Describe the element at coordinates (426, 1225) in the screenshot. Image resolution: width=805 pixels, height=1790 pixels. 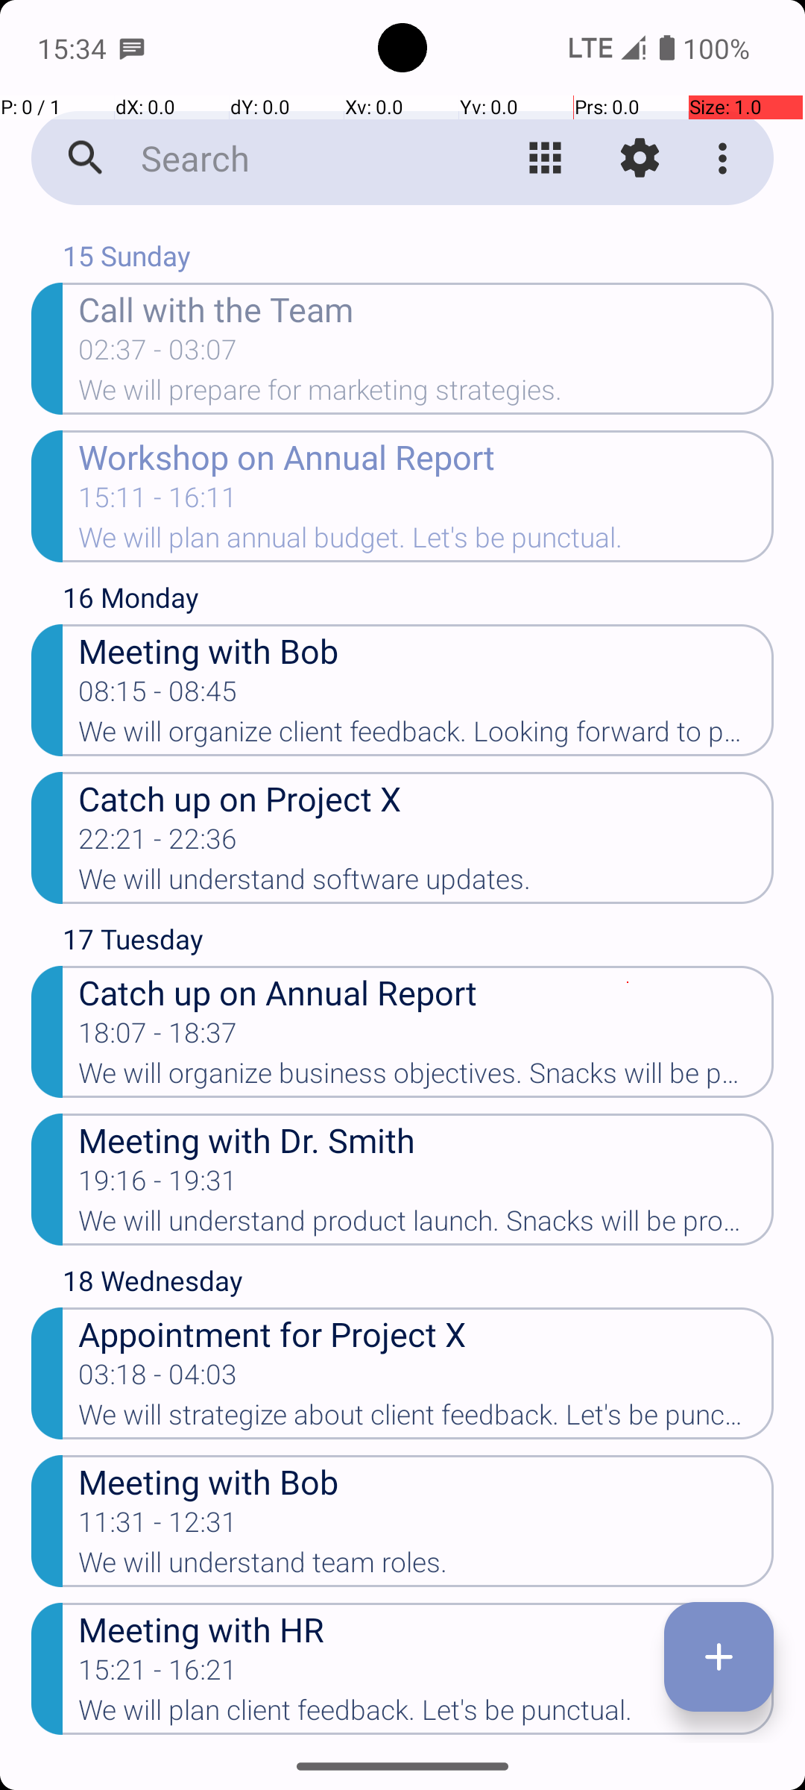
I see `We will understand product launch. Snacks will be provided.` at that location.